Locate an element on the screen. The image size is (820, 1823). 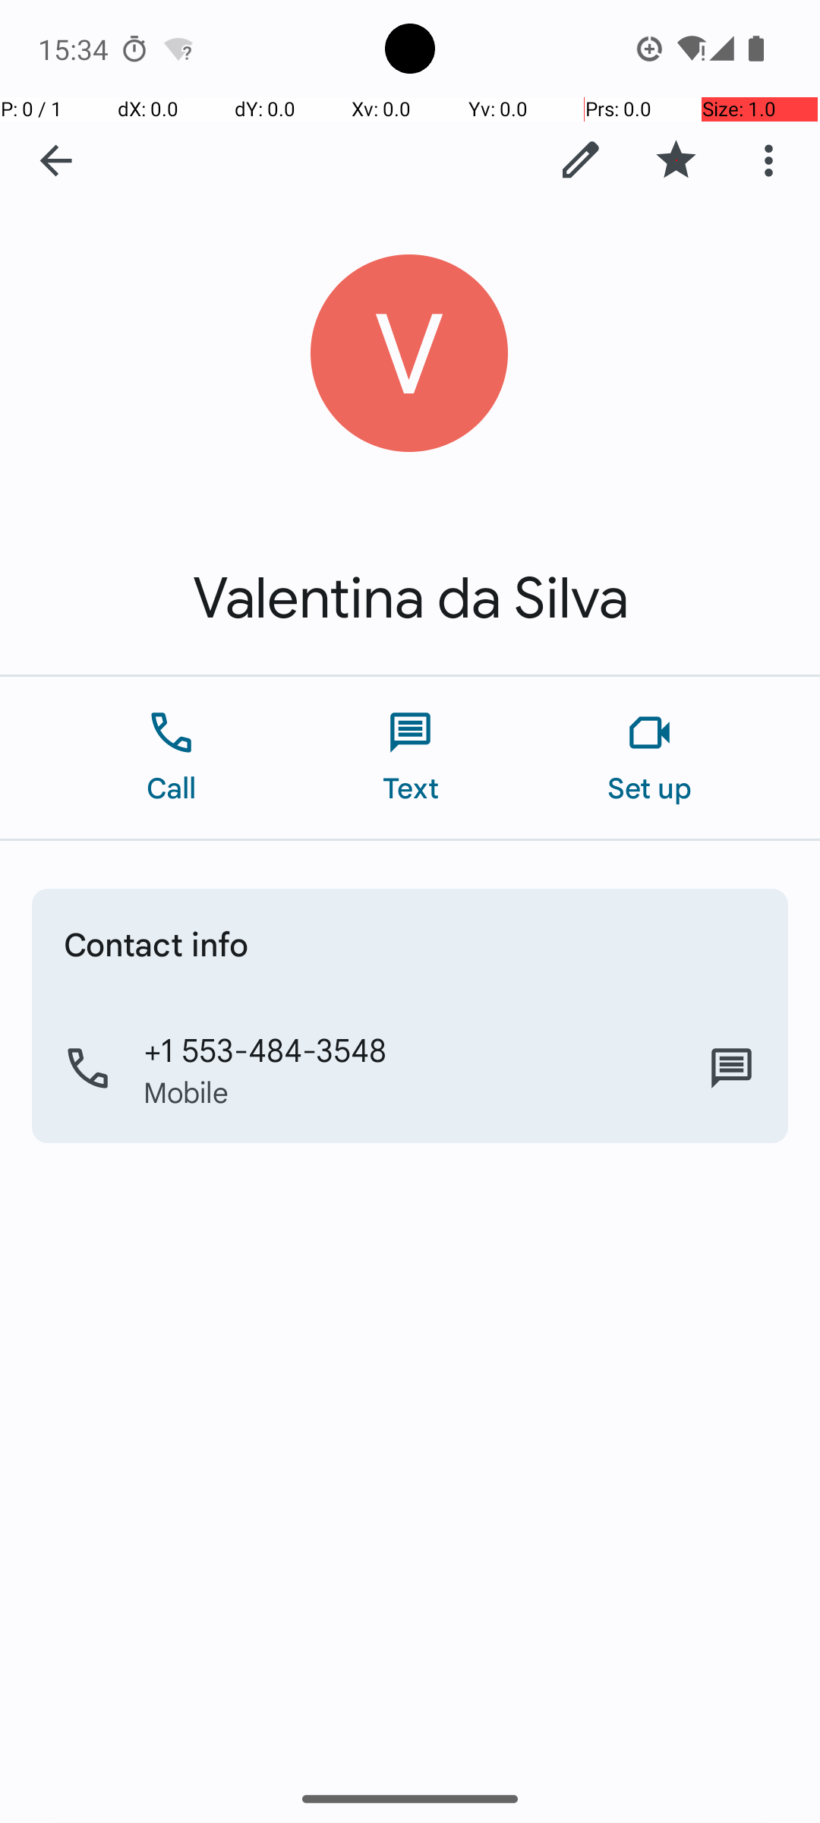
Valentina da Silva is located at coordinates (410, 599).